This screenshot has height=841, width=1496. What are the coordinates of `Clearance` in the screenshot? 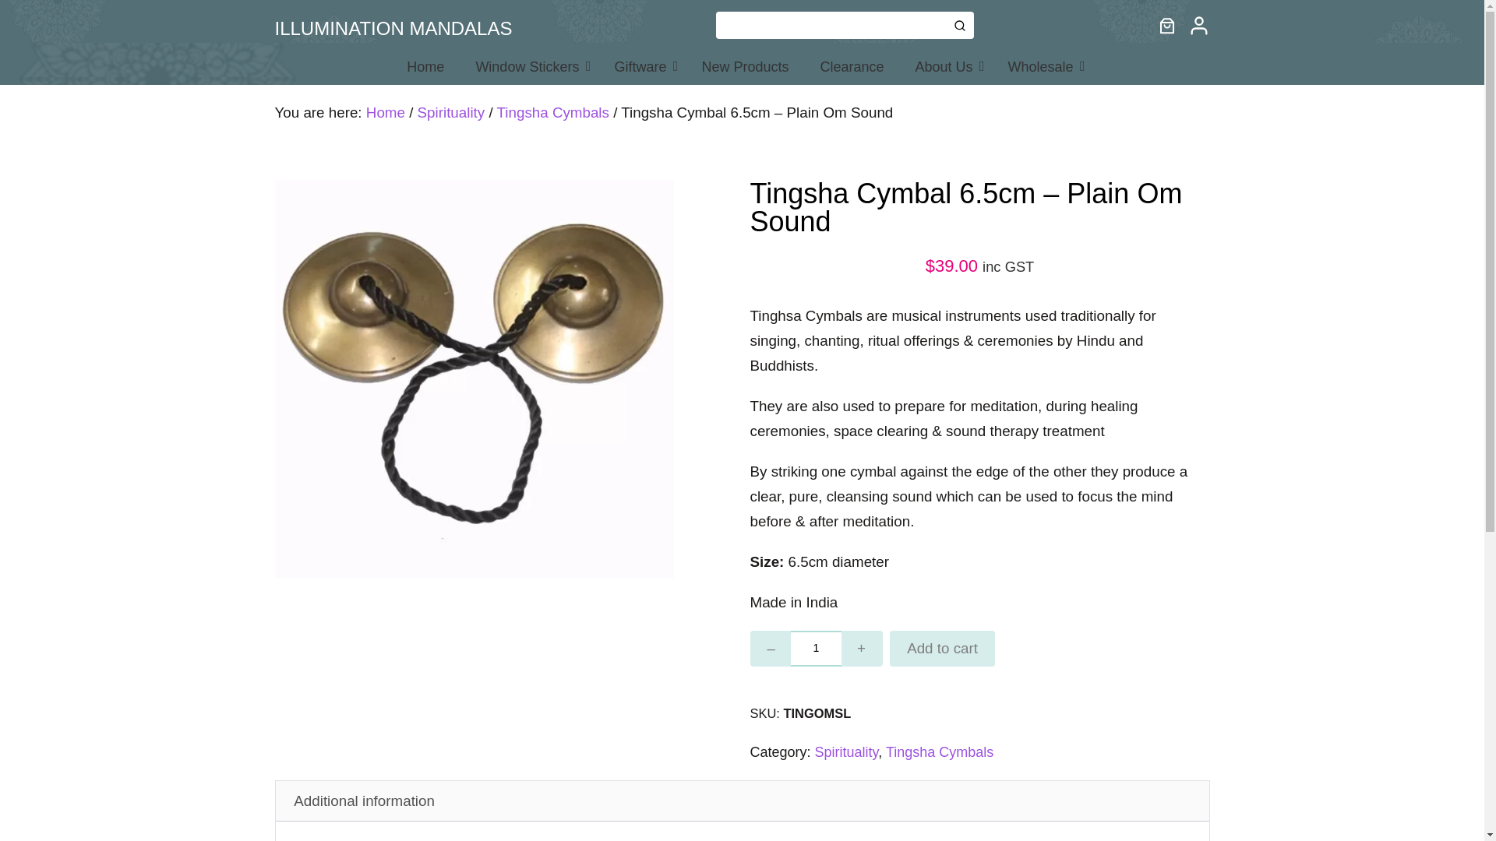 It's located at (851, 64).